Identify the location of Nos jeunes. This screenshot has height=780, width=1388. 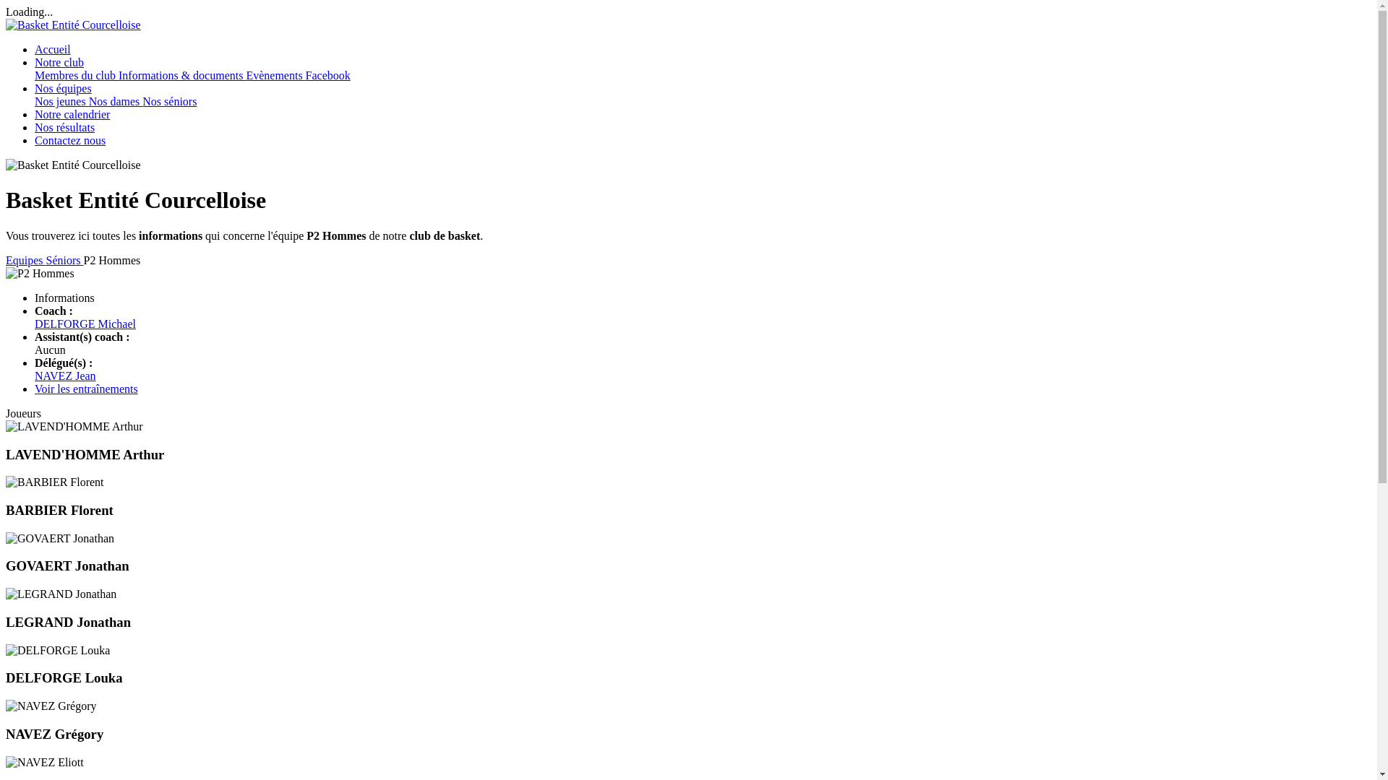
(61, 101).